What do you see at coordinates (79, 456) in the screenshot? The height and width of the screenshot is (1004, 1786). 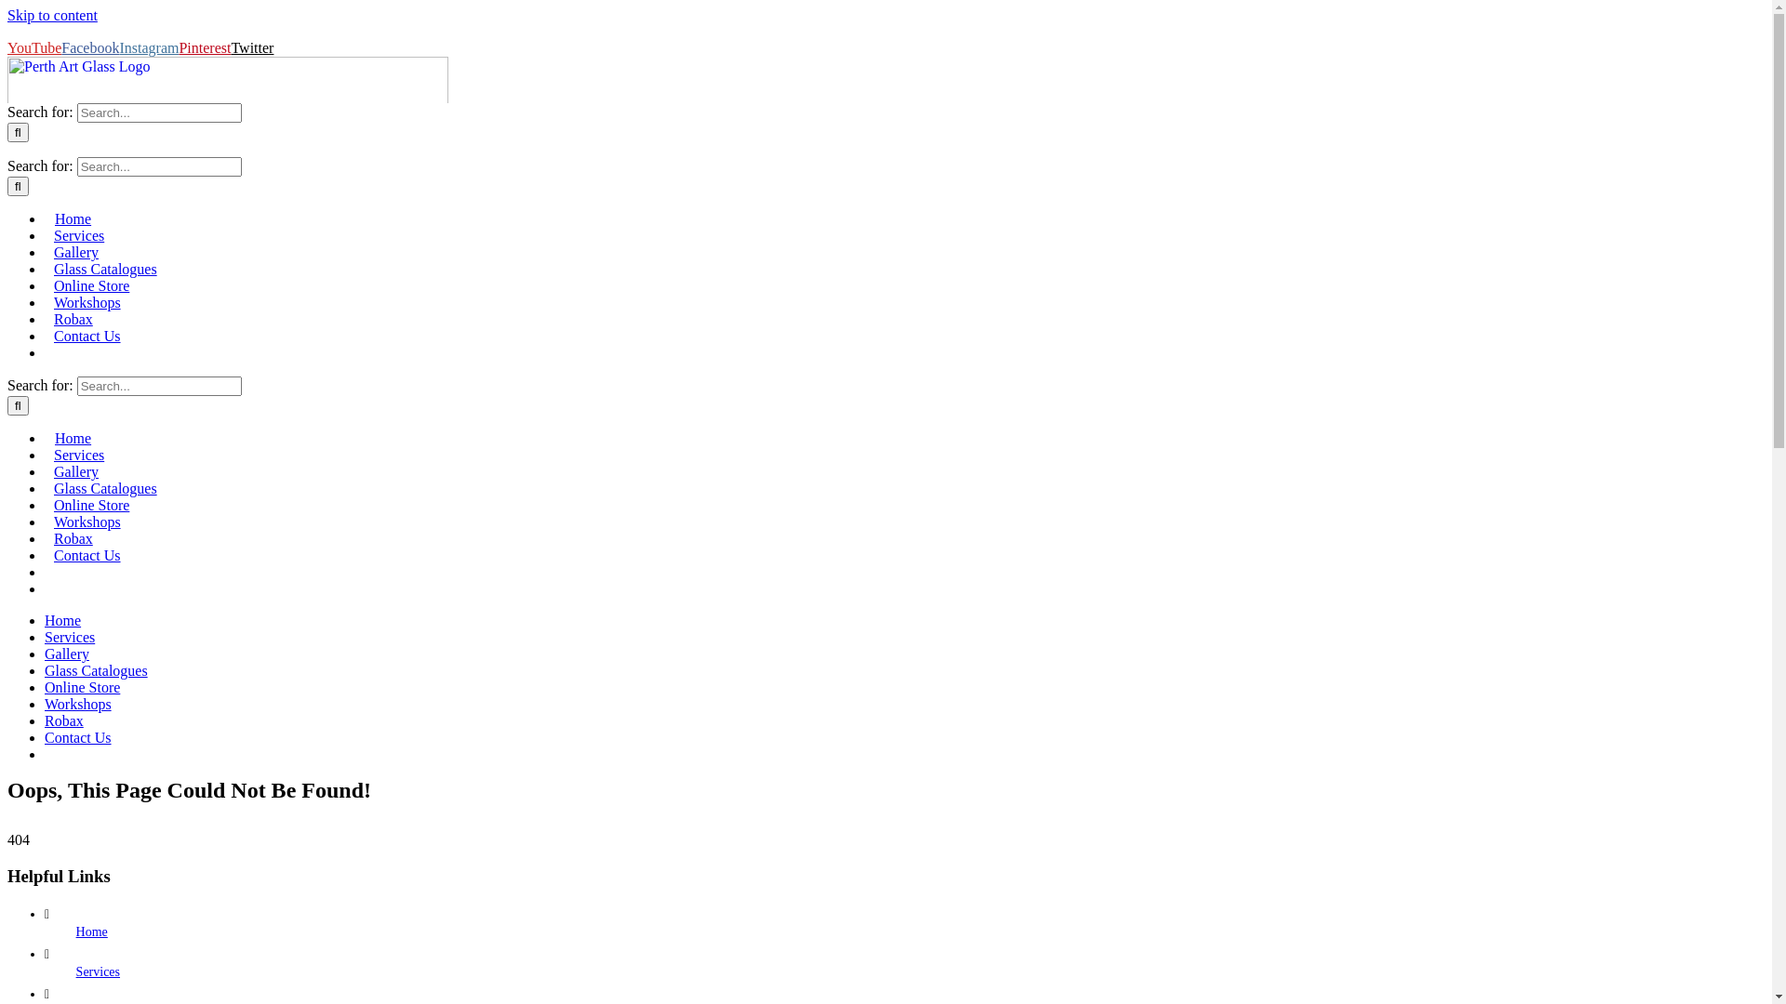 I see `Services` at bounding box center [79, 456].